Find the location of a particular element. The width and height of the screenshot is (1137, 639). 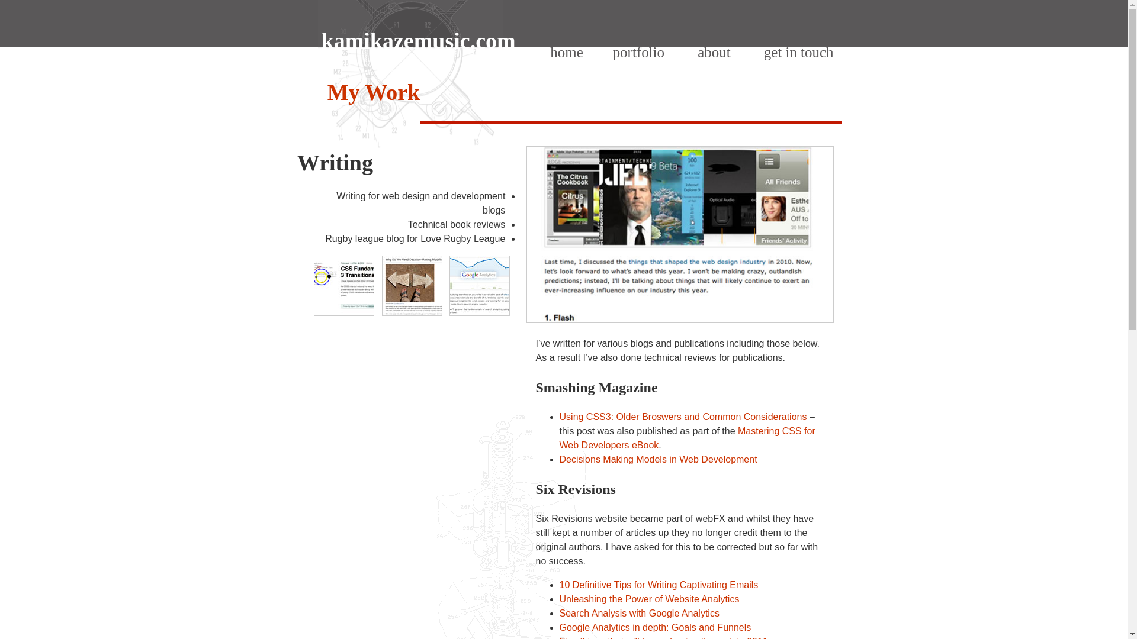

Decisions Making Models in Web Development is located at coordinates (658, 459).